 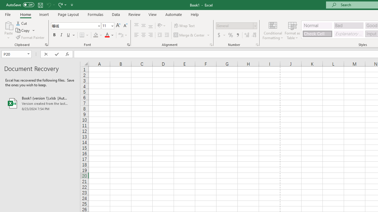 What do you see at coordinates (84, 35) in the screenshot?
I see `Borders` at bounding box center [84, 35].